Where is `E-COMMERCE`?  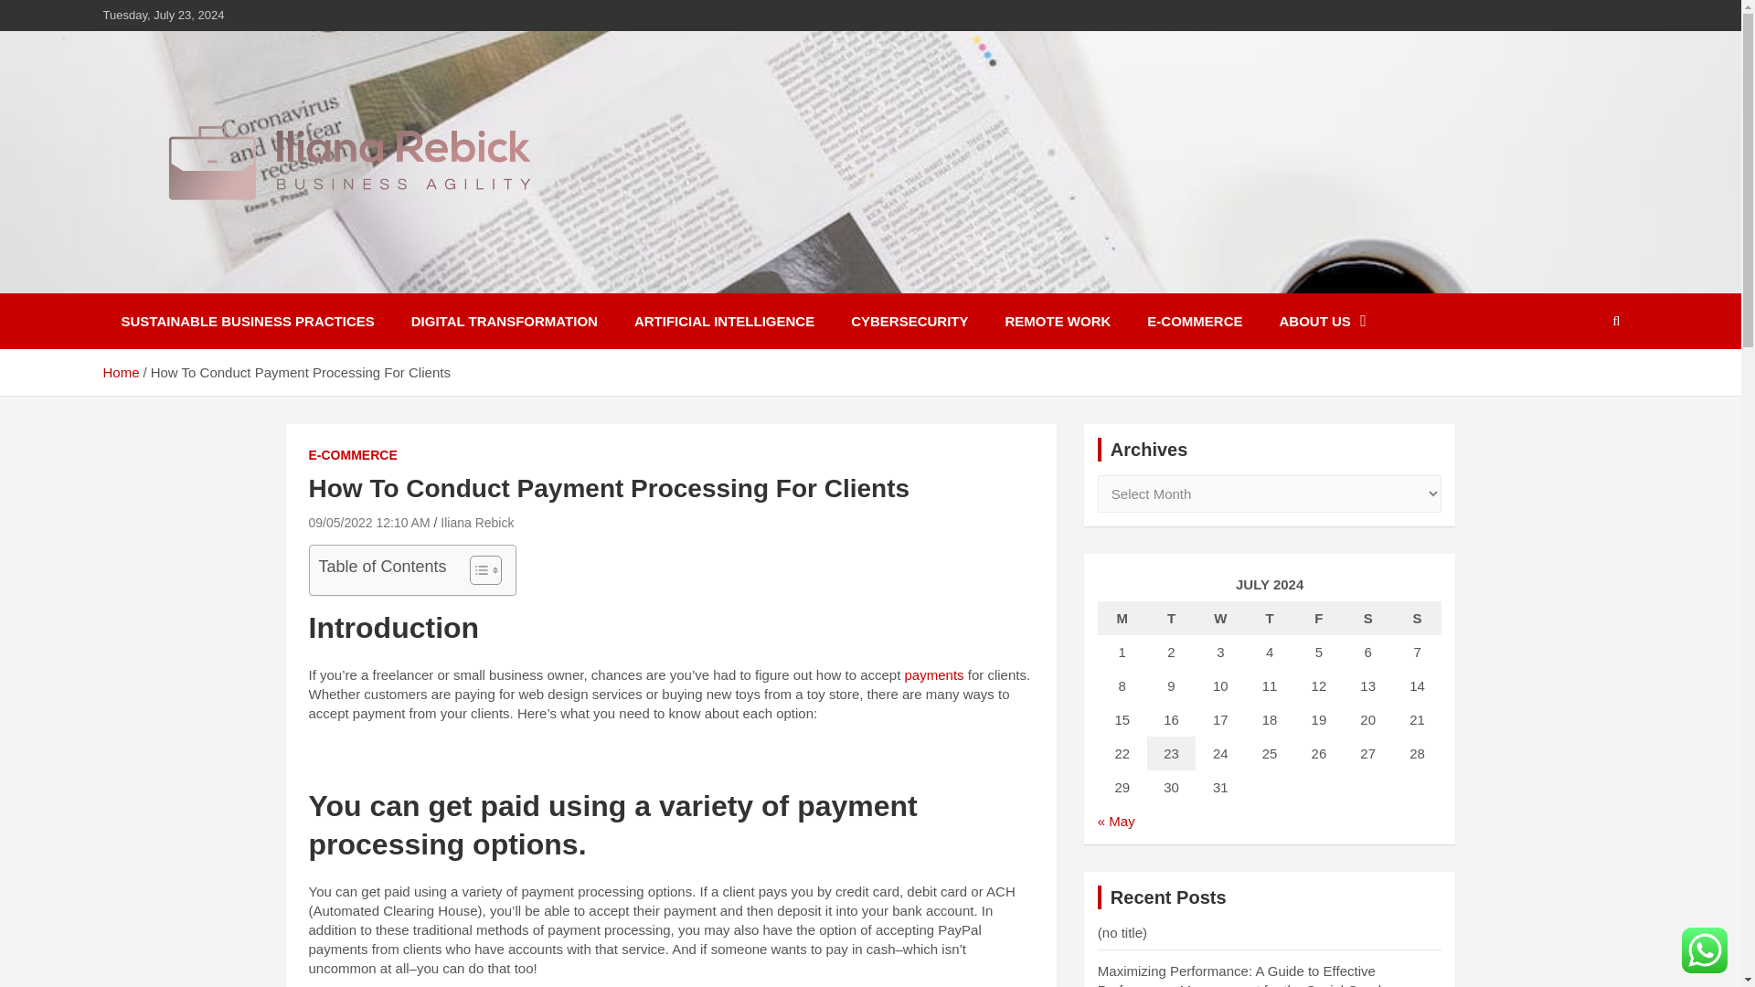
E-COMMERCE is located at coordinates (1194, 321).